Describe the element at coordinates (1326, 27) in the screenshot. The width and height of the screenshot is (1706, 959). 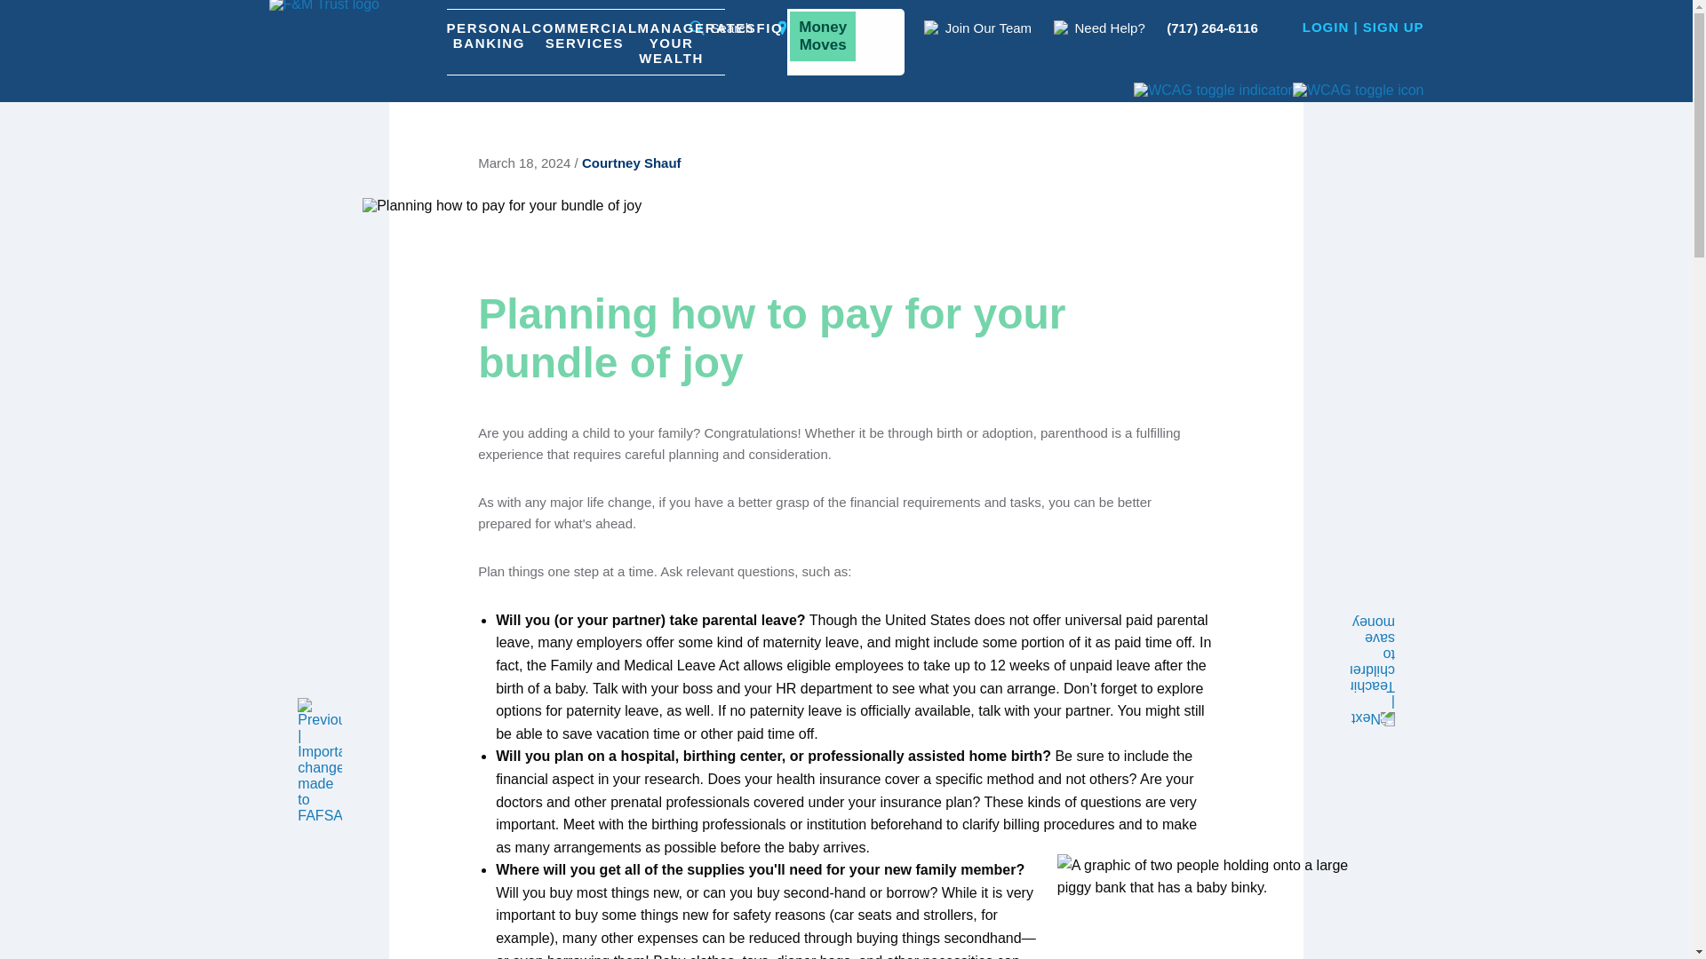
I see `Login to Online Banking` at that location.